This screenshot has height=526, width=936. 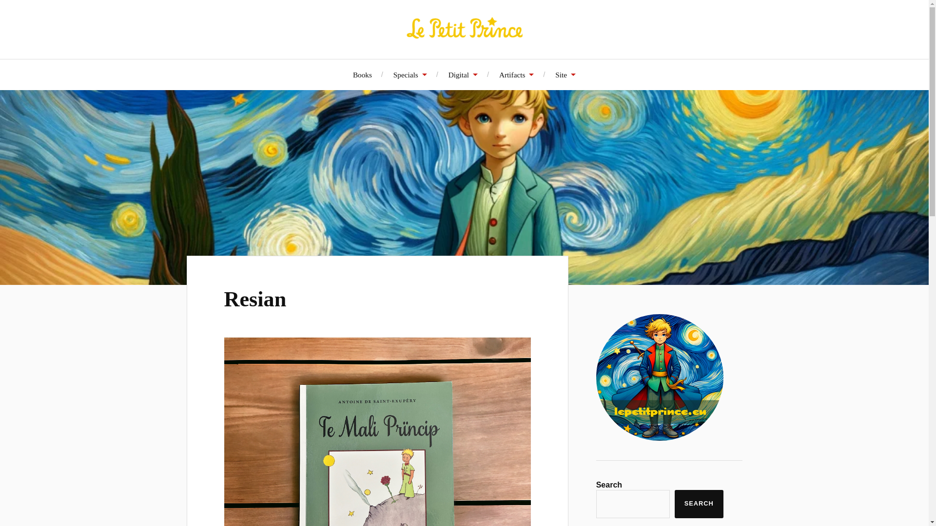 I want to click on Specials, so click(x=409, y=75).